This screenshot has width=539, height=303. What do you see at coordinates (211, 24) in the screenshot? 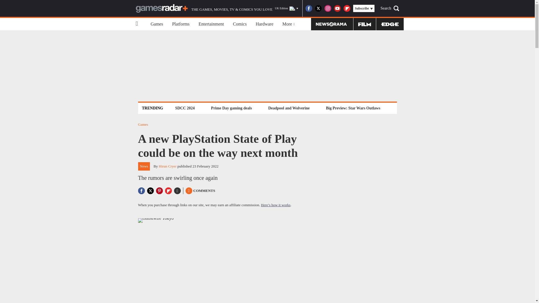
I see `Entertainment` at bounding box center [211, 24].